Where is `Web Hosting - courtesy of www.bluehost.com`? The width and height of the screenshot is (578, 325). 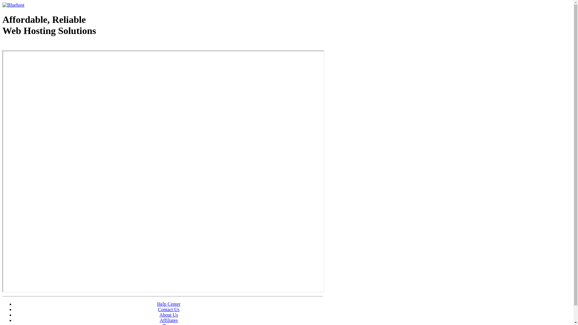 Web Hosting - courtesy of www.bluehost.com is located at coordinates (37, 46).